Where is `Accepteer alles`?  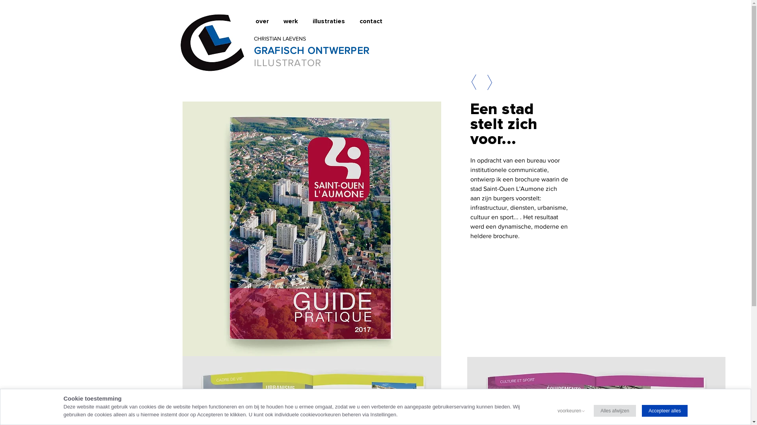
Accepteer alles is located at coordinates (665, 411).